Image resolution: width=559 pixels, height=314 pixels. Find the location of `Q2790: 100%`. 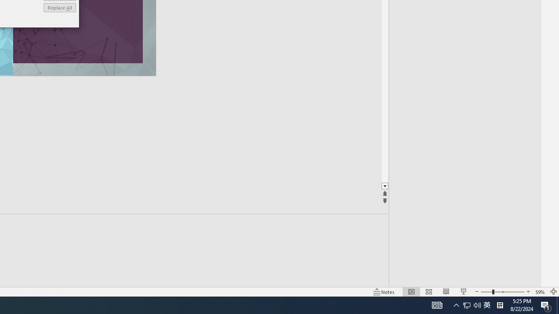

Q2790: 100% is located at coordinates (477, 305).